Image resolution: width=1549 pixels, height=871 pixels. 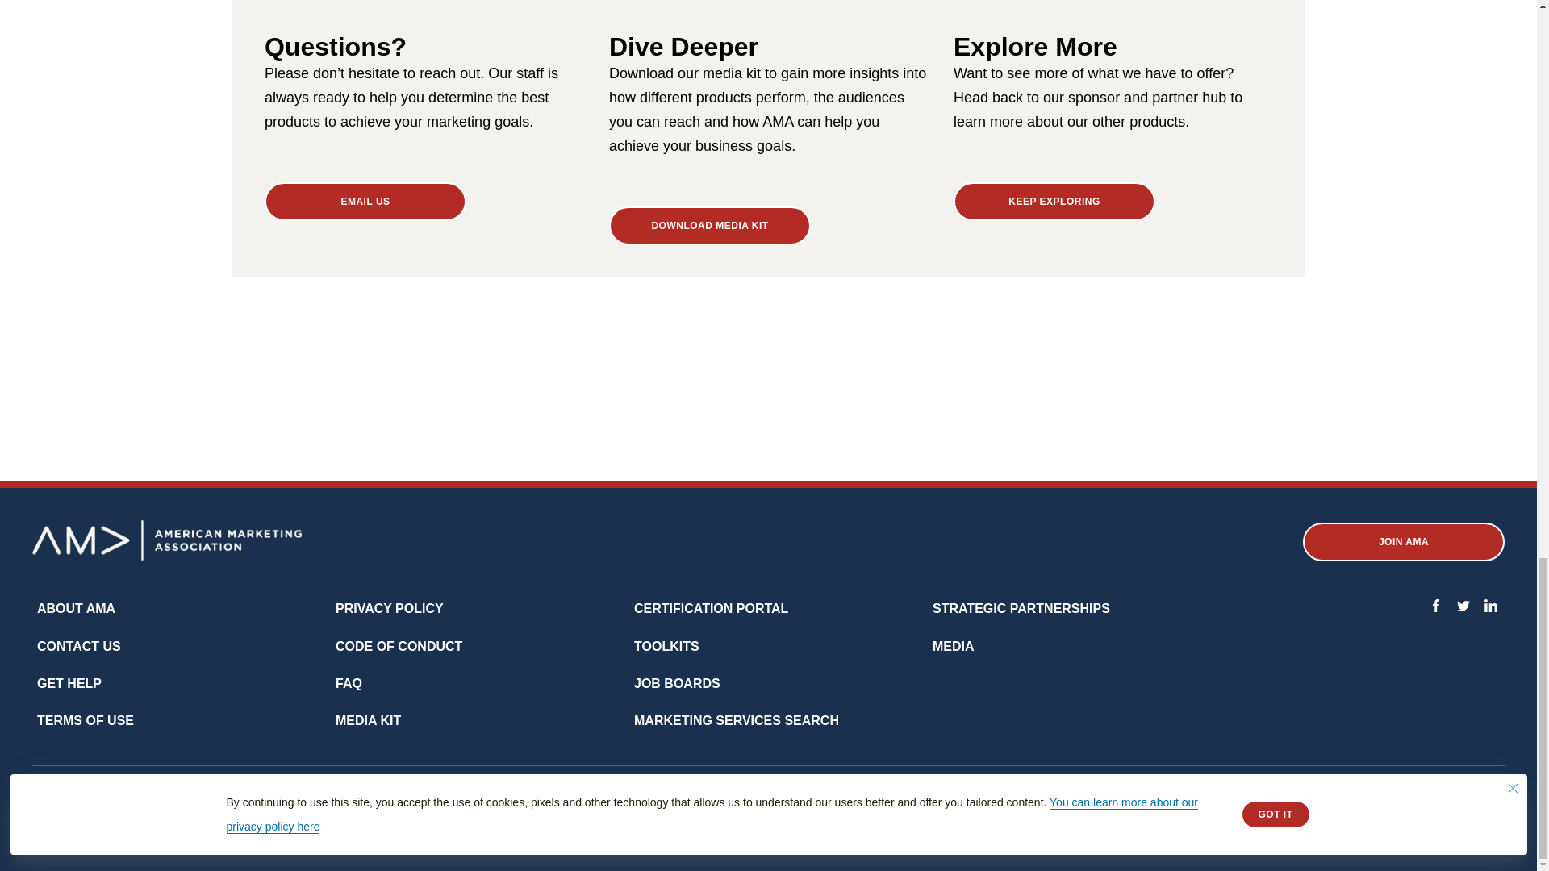 I want to click on EMAIL US, so click(x=365, y=202).